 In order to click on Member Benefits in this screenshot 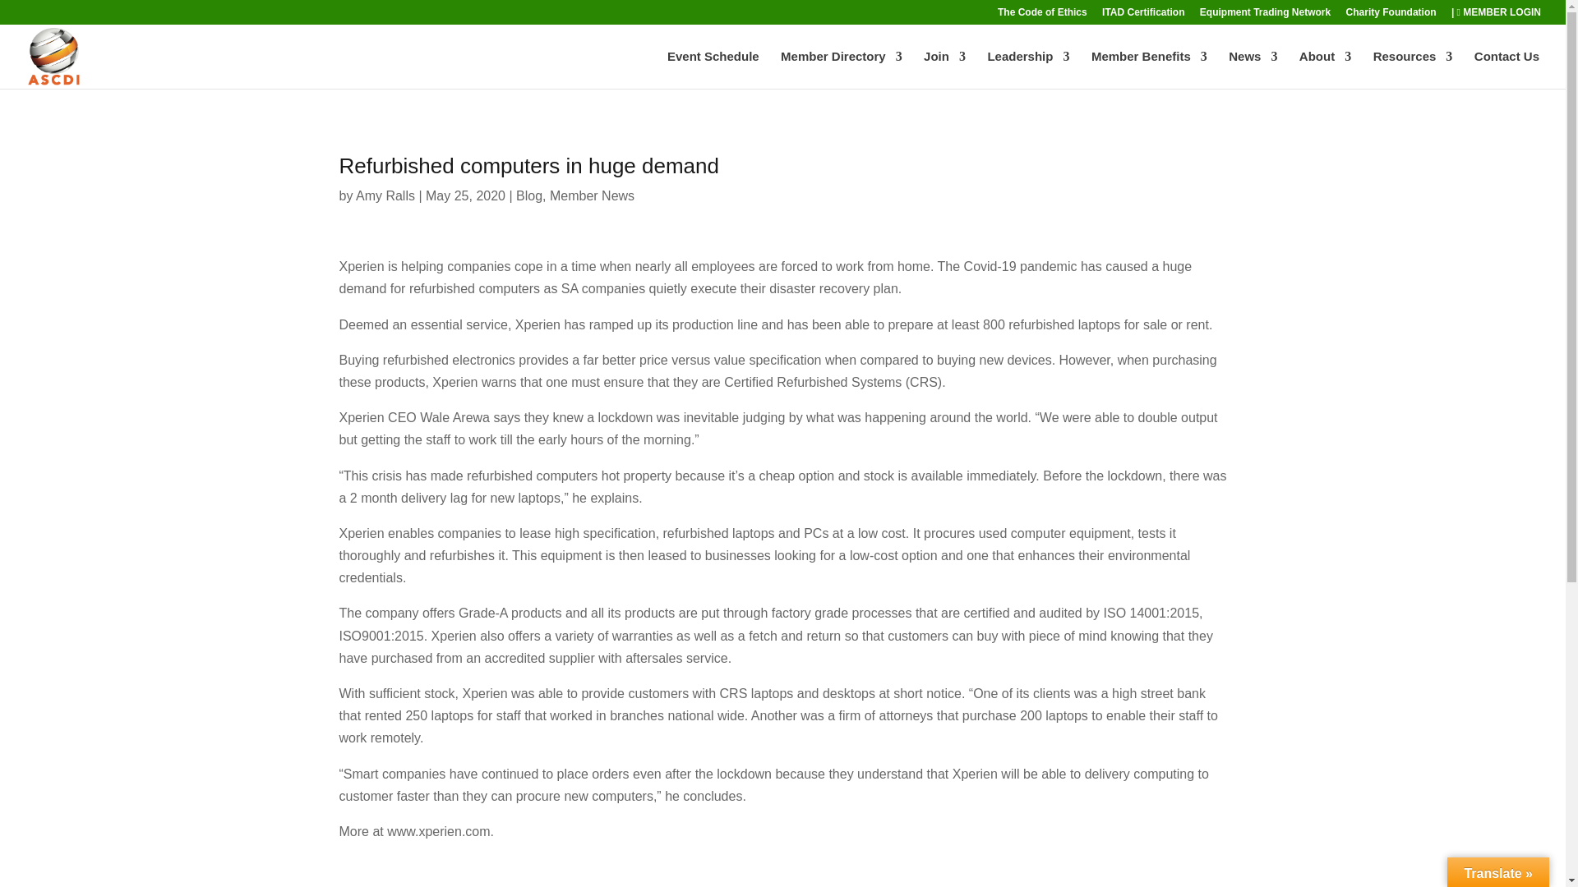, I will do `click(1149, 69)`.